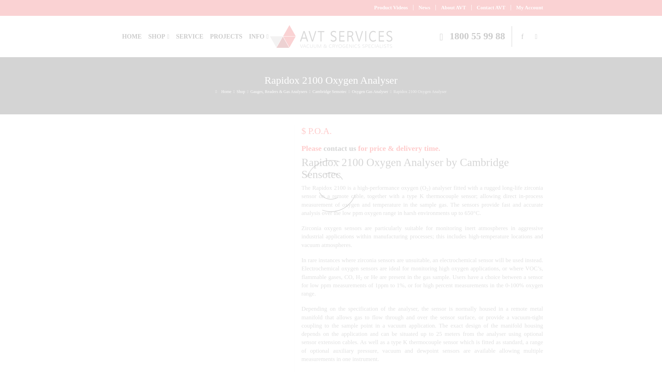 The image size is (662, 372). I want to click on News, so click(424, 8).